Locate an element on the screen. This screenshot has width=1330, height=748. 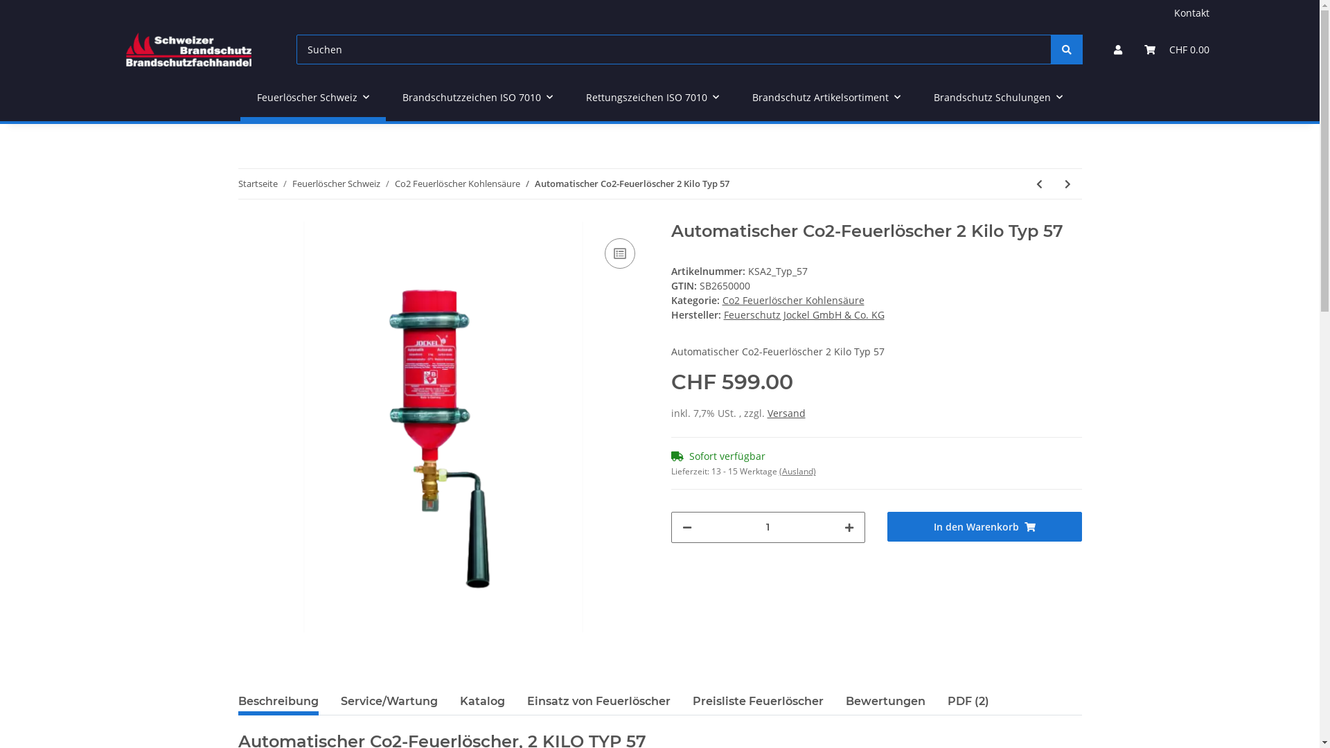
Rettungszeichen ISO 7010 is located at coordinates (653, 97).